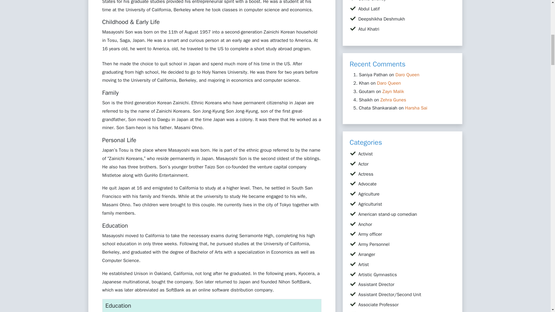 The height and width of the screenshot is (312, 555). Describe the element at coordinates (367, 254) in the screenshot. I see `Arranger` at that location.